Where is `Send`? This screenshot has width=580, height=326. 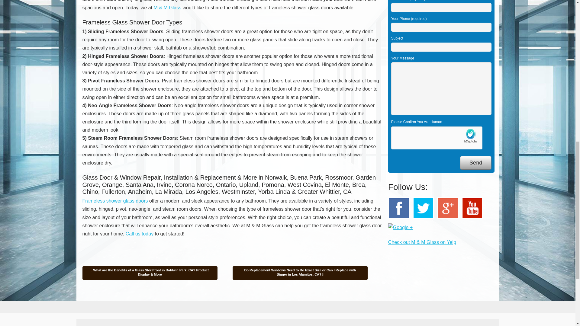
Send is located at coordinates (475, 163).